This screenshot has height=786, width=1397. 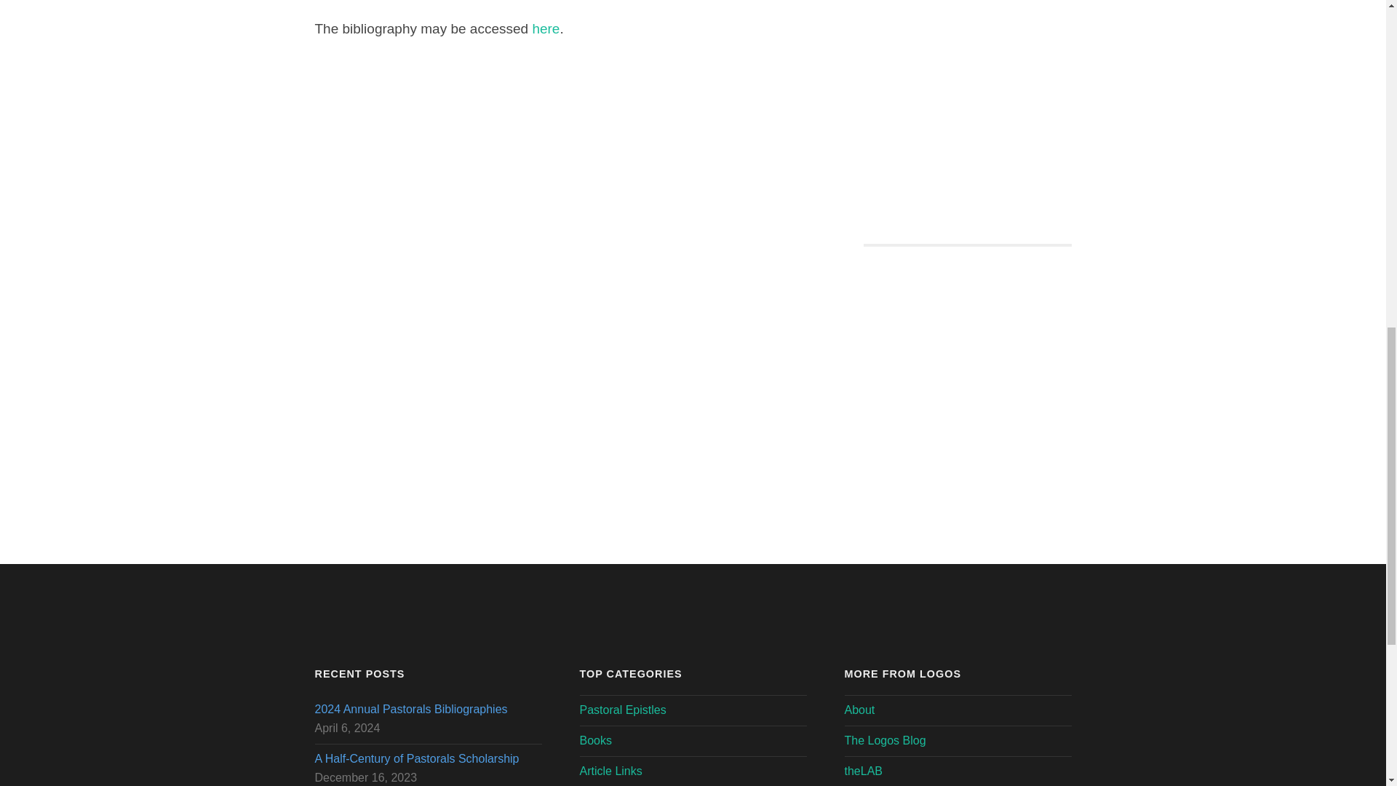 I want to click on A Half-Century of Pastorals Scholarship, so click(x=428, y=759).